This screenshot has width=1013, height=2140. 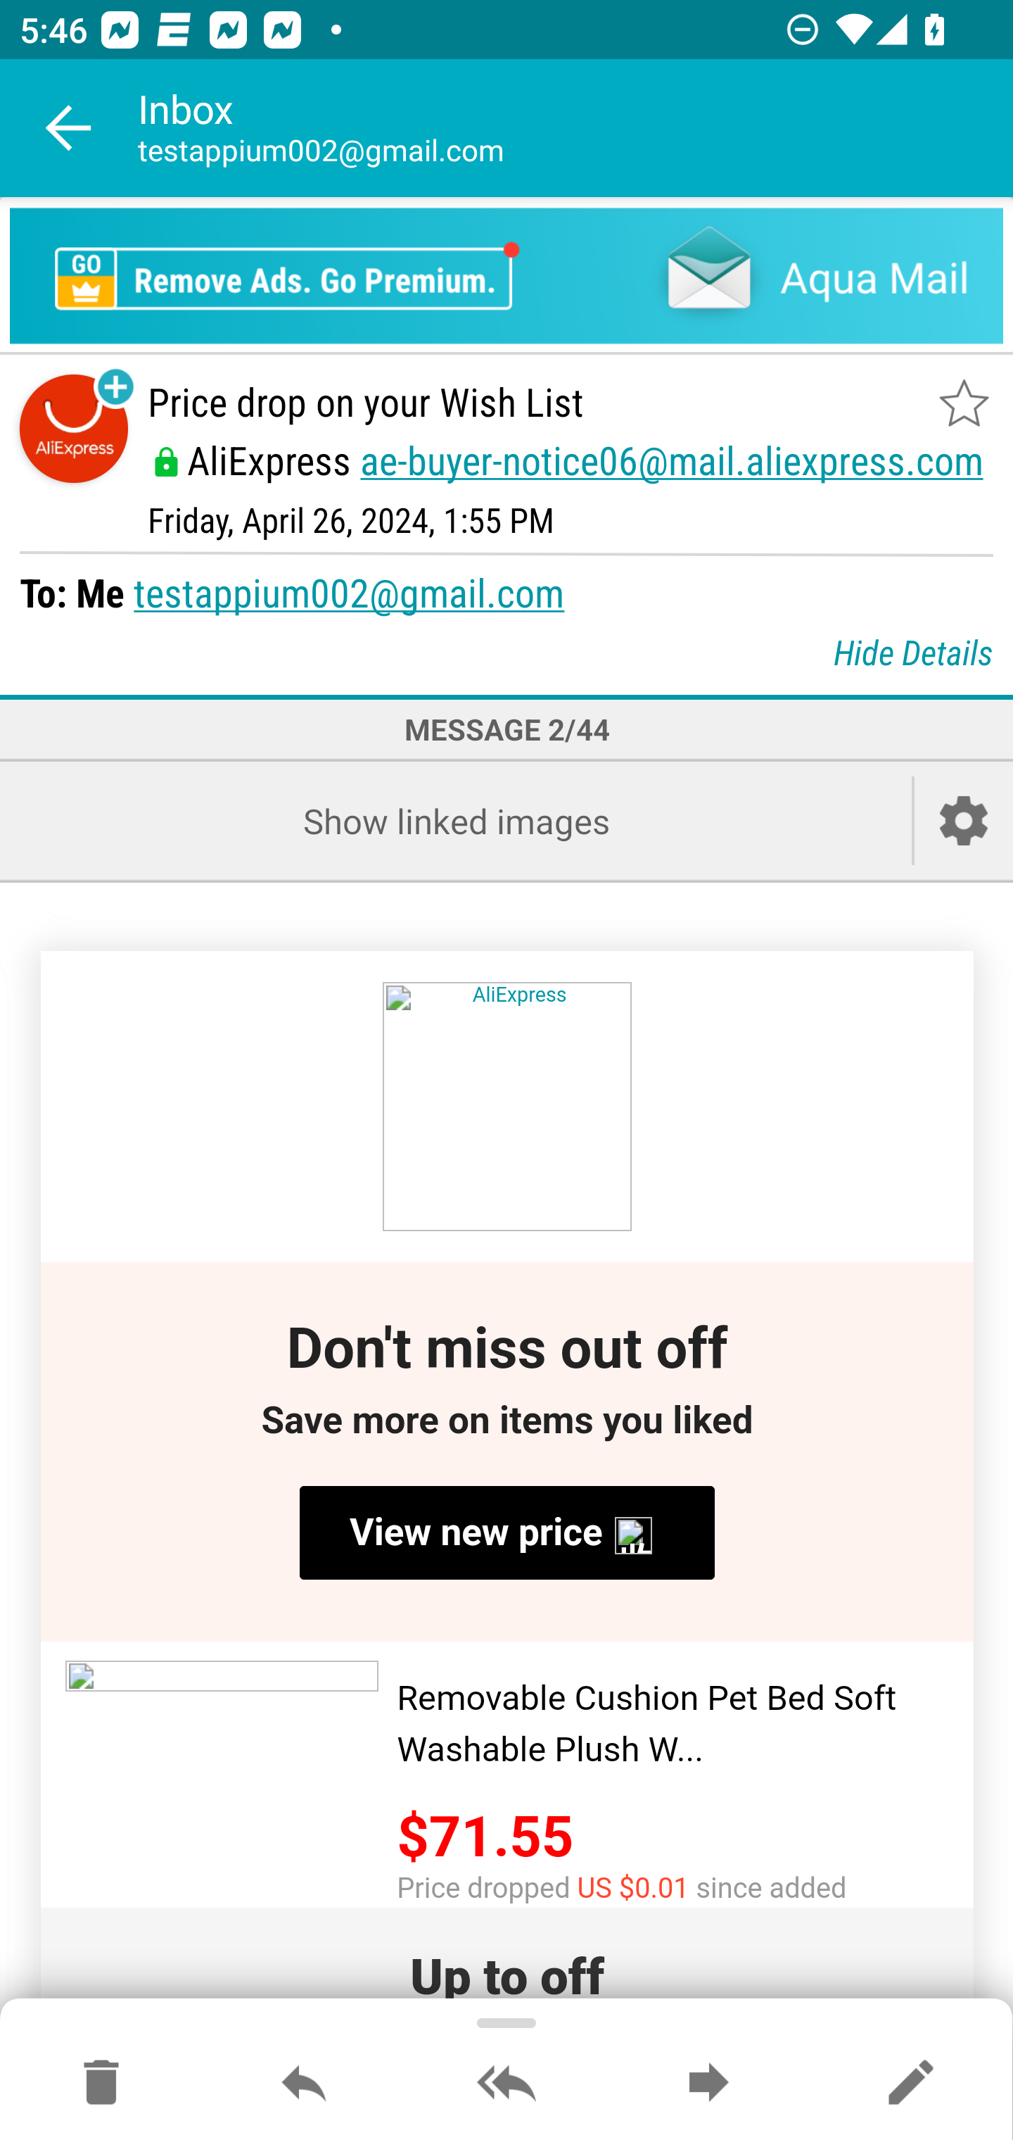 What do you see at coordinates (69, 128) in the screenshot?
I see `Navigate up` at bounding box center [69, 128].